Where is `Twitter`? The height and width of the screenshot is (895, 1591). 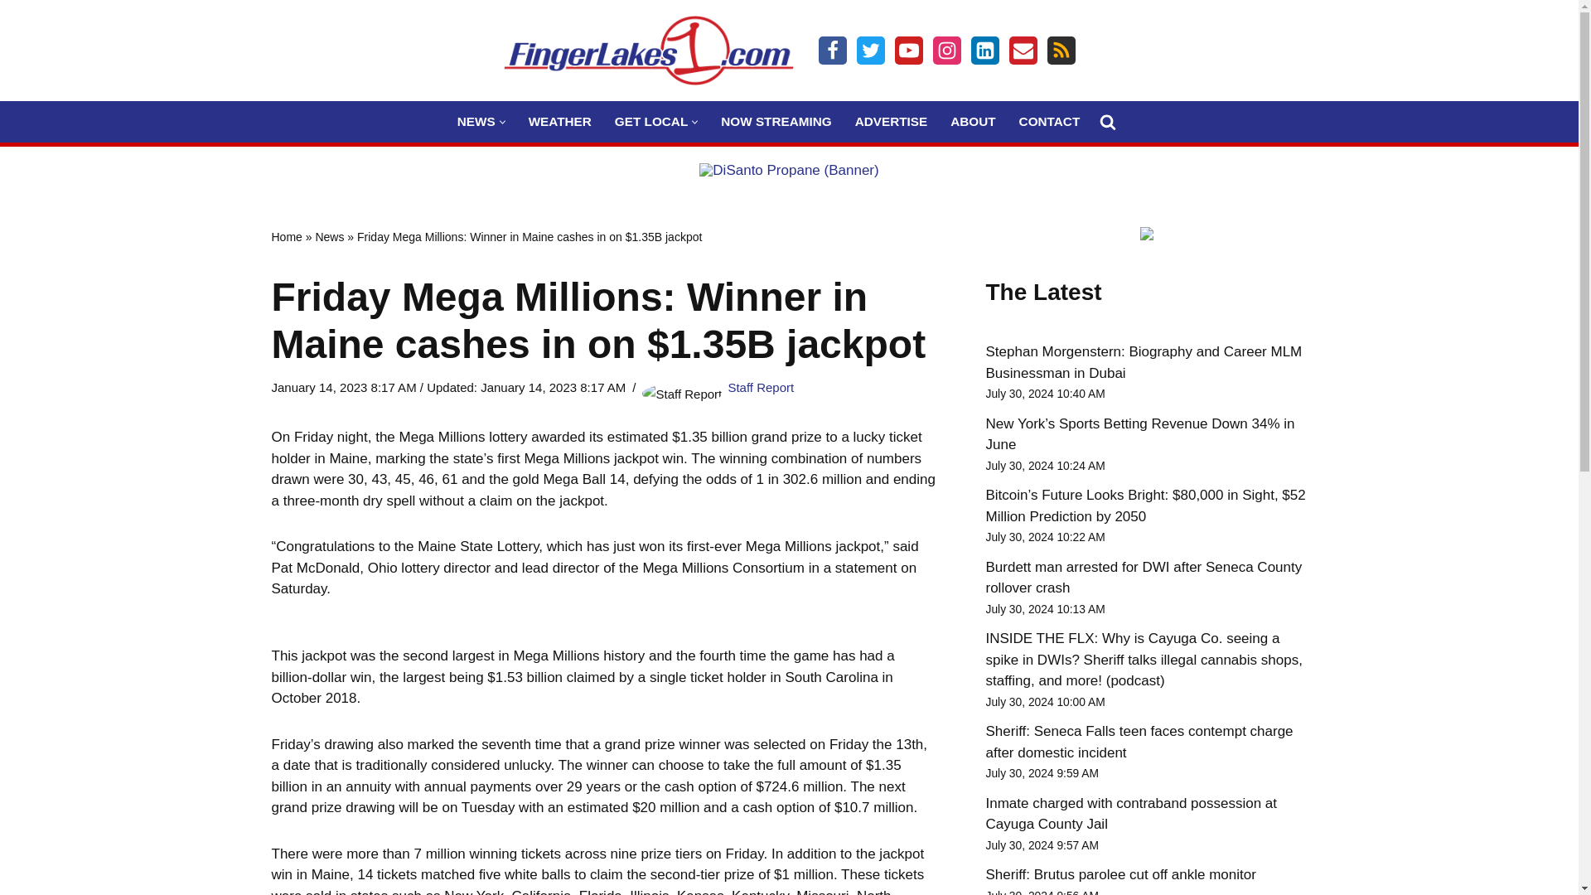
Twitter is located at coordinates (870, 50).